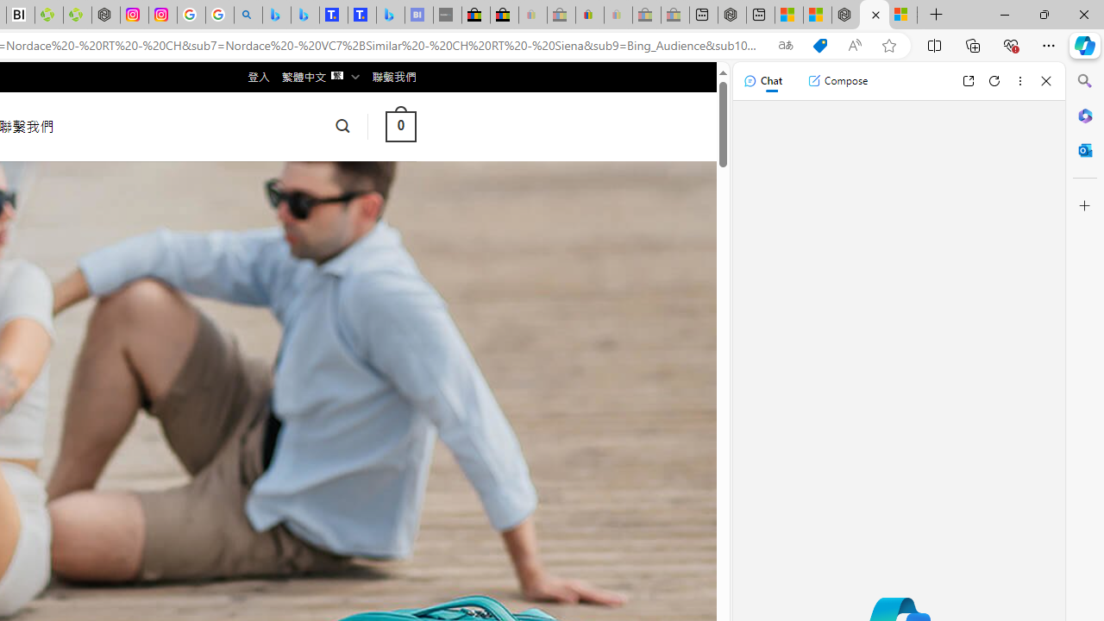 The image size is (1104, 621). Describe the element at coordinates (78, 16) in the screenshot. I see `Descarga Driver Updater` at that location.